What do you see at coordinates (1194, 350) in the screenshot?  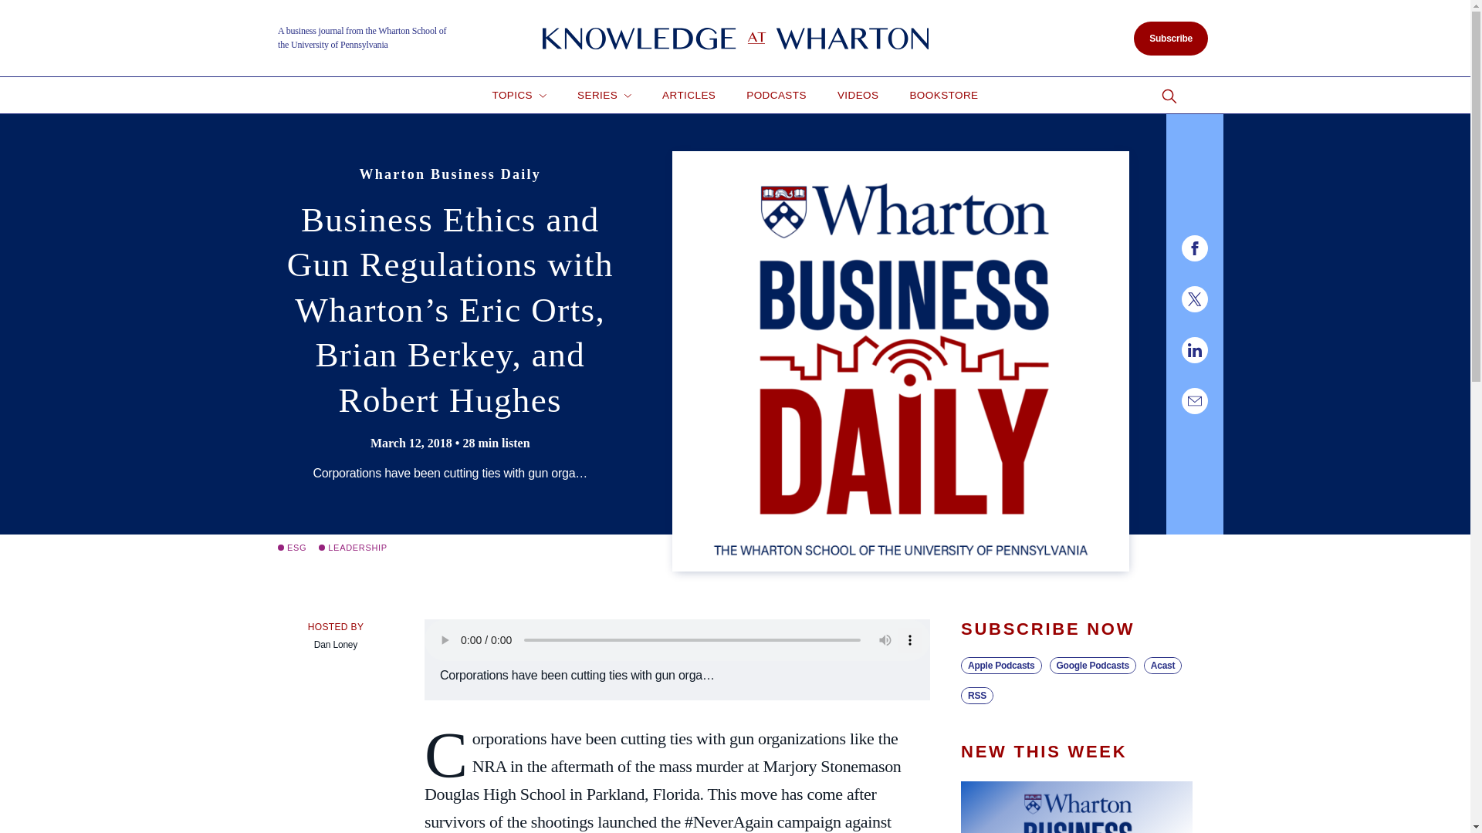 I see `Share this page on LinkedIn` at bounding box center [1194, 350].